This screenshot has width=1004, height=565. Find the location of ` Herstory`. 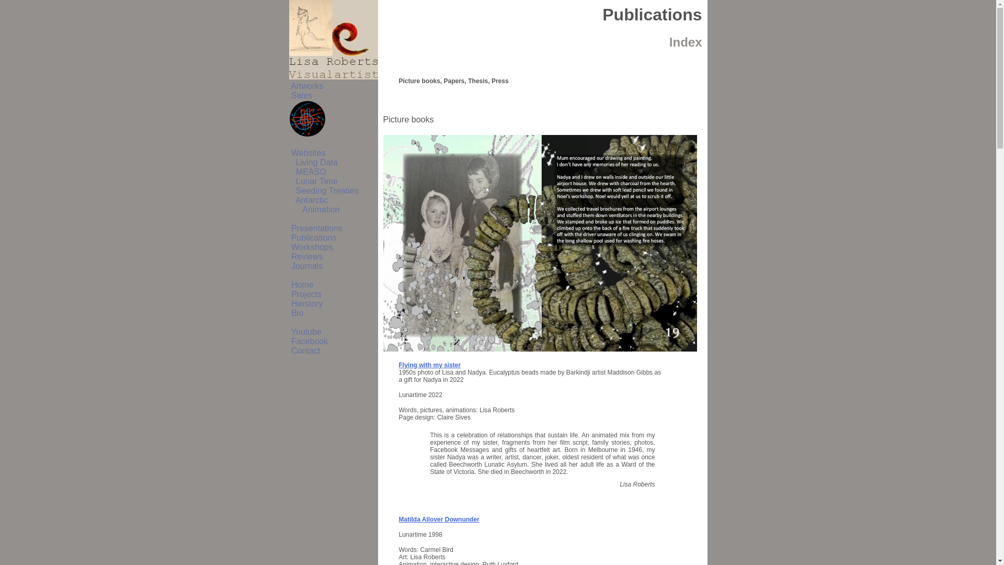

 Herstory is located at coordinates (305, 303).